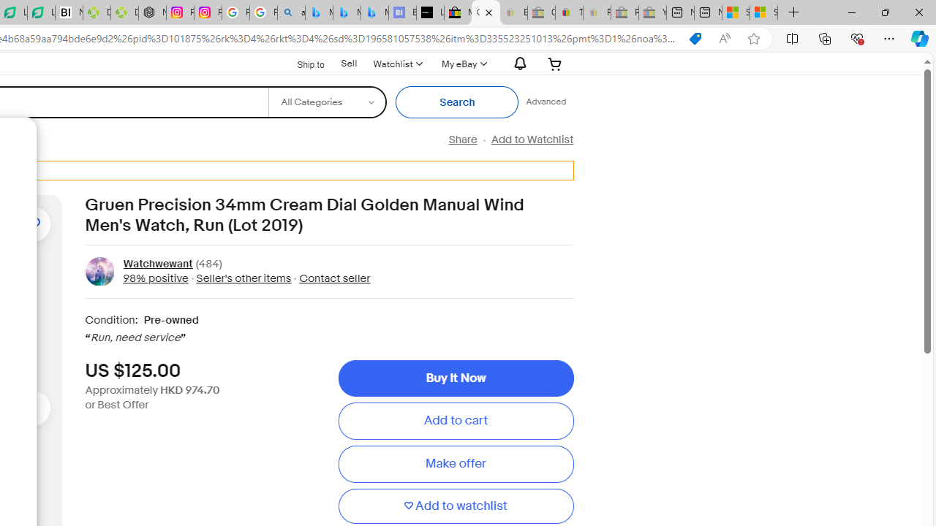 The width and height of the screenshot is (936, 526). What do you see at coordinates (155, 278) in the screenshot?
I see `98% positive` at bounding box center [155, 278].